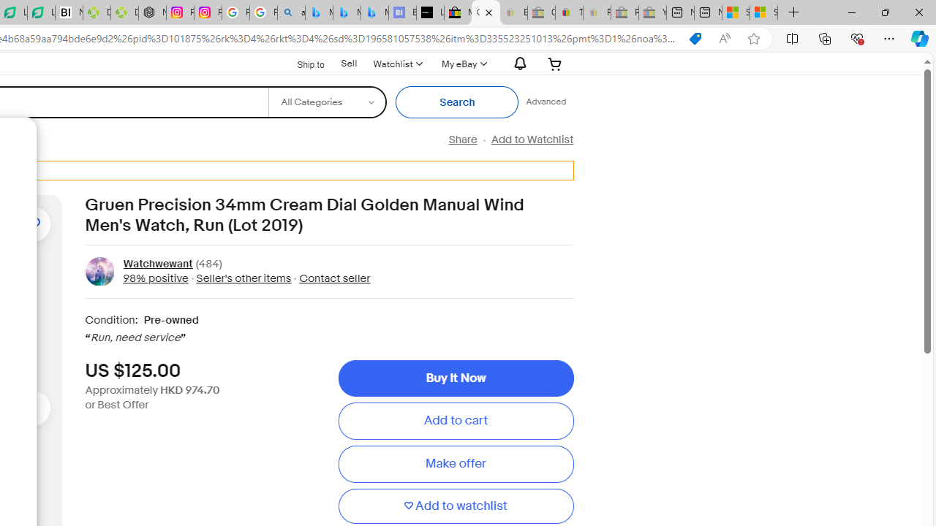 The width and height of the screenshot is (936, 526). What do you see at coordinates (155, 278) in the screenshot?
I see `98% positive` at bounding box center [155, 278].